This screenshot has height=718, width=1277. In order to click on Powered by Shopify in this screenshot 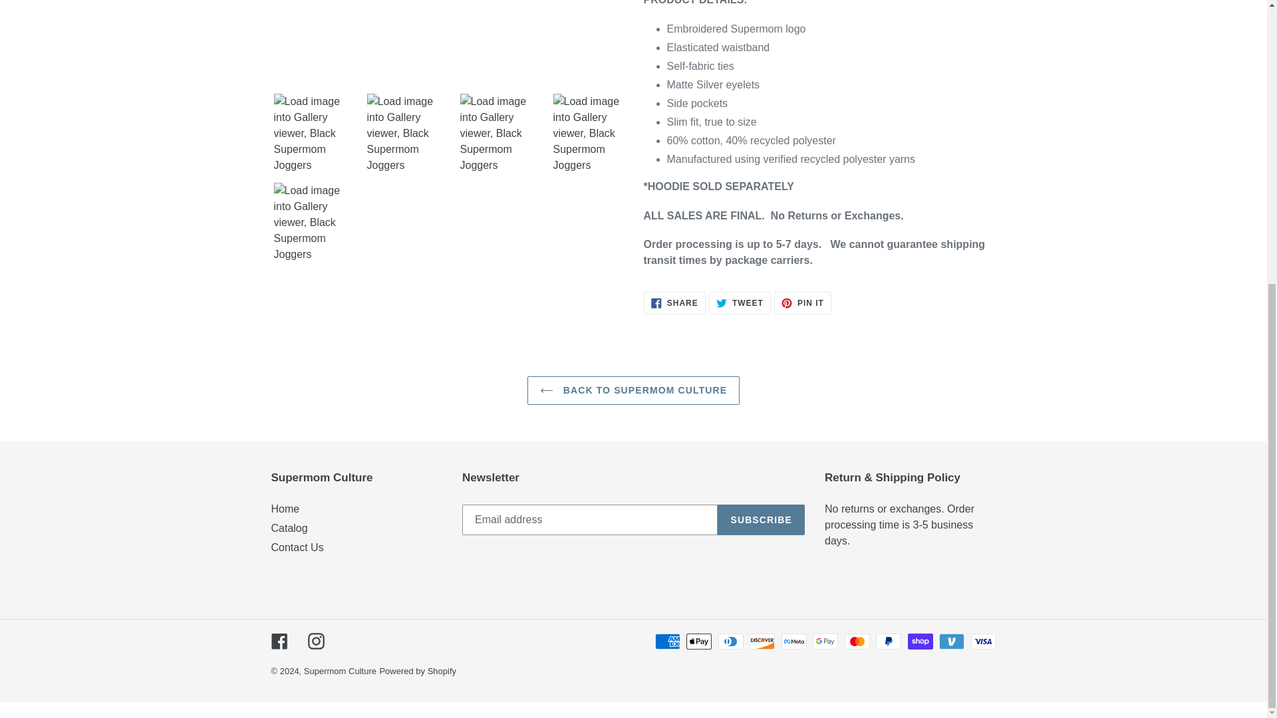, I will do `click(633, 390)`.